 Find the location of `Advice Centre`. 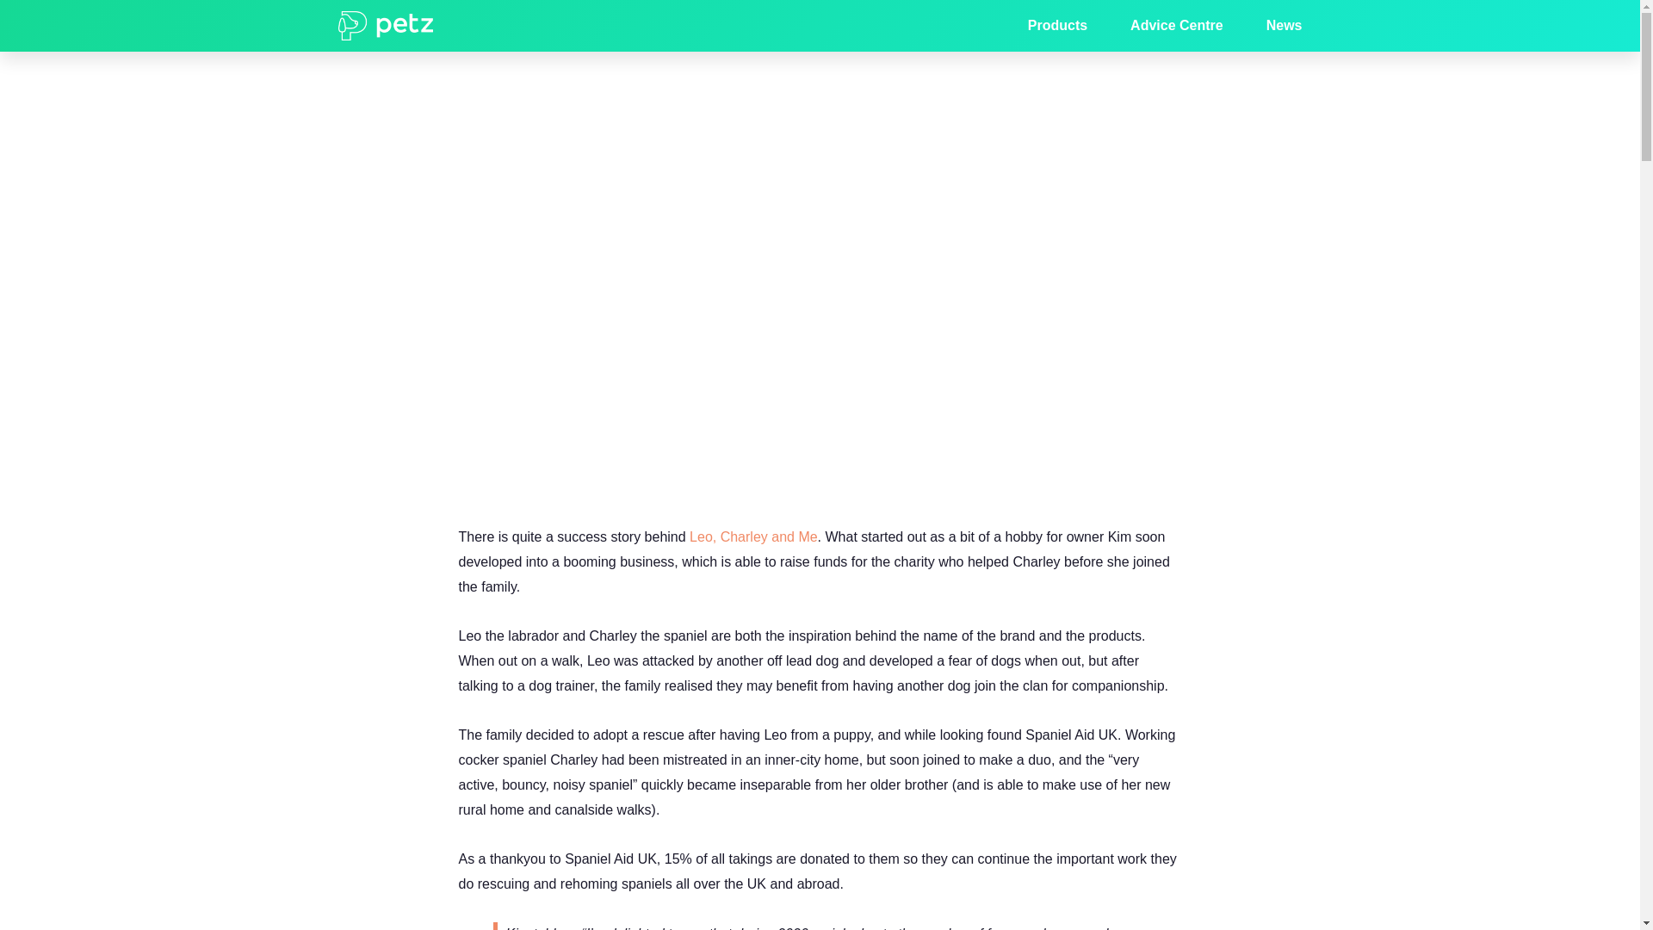

Advice Centre is located at coordinates (1176, 26).